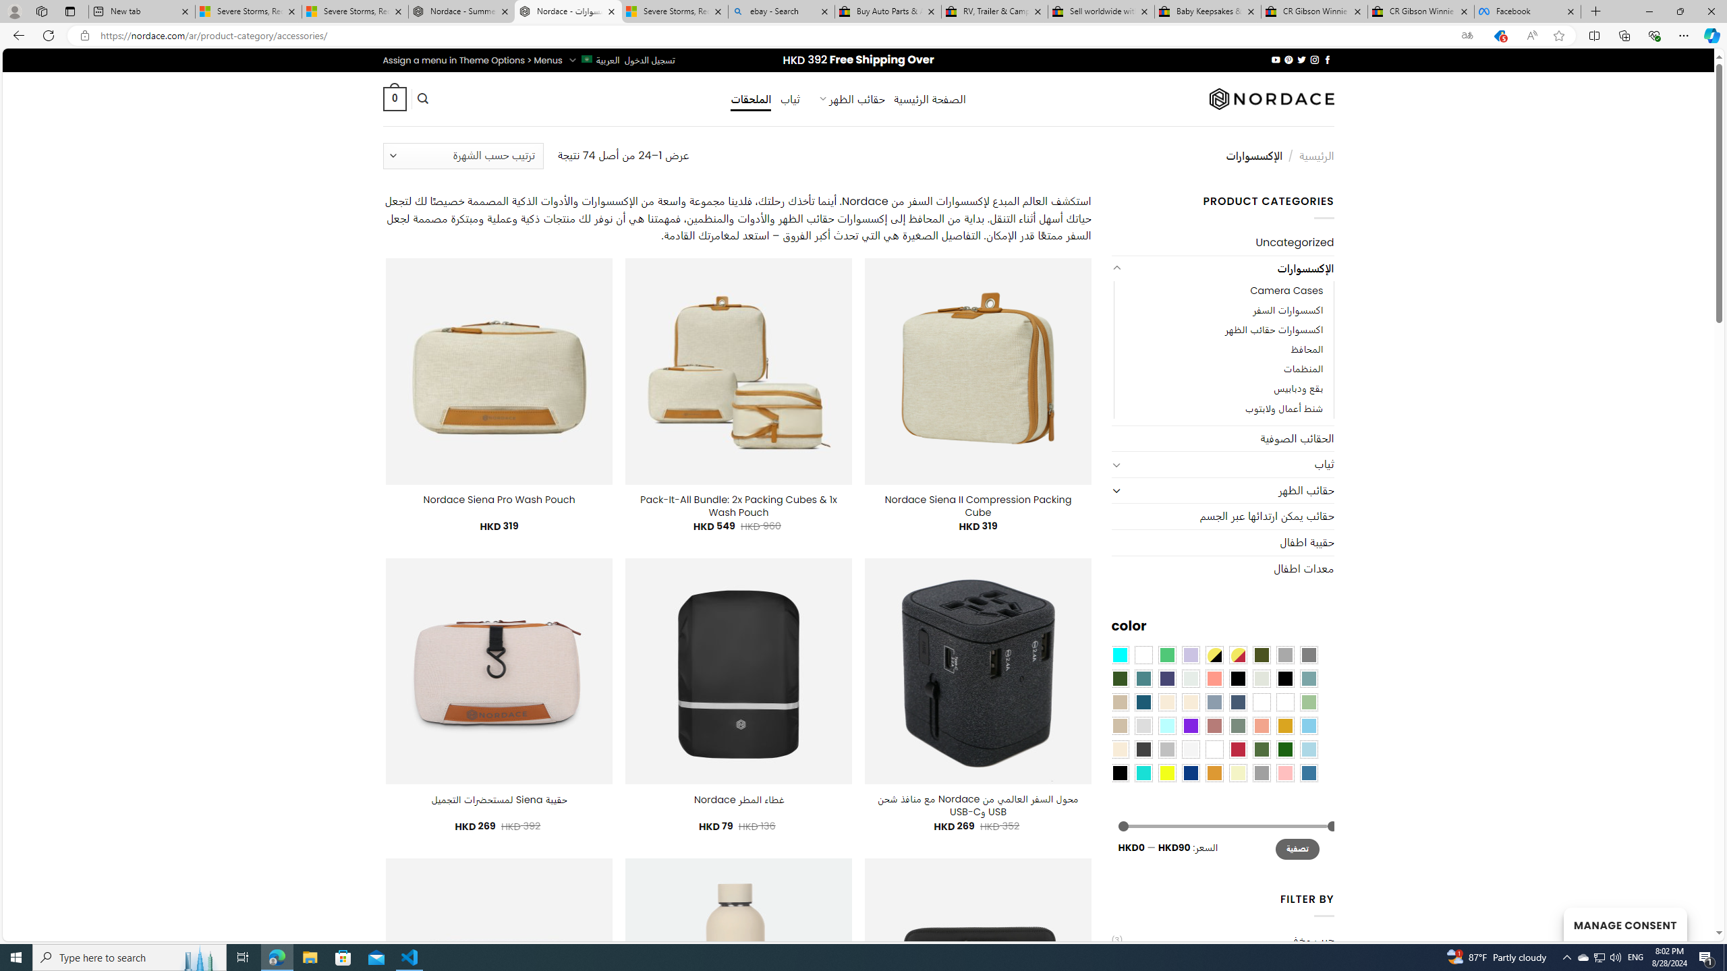 This screenshot has height=971, width=1727. Describe the element at coordinates (461, 11) in the screenshot. I see `Nordace - Summer Adventures 2024` at that location.